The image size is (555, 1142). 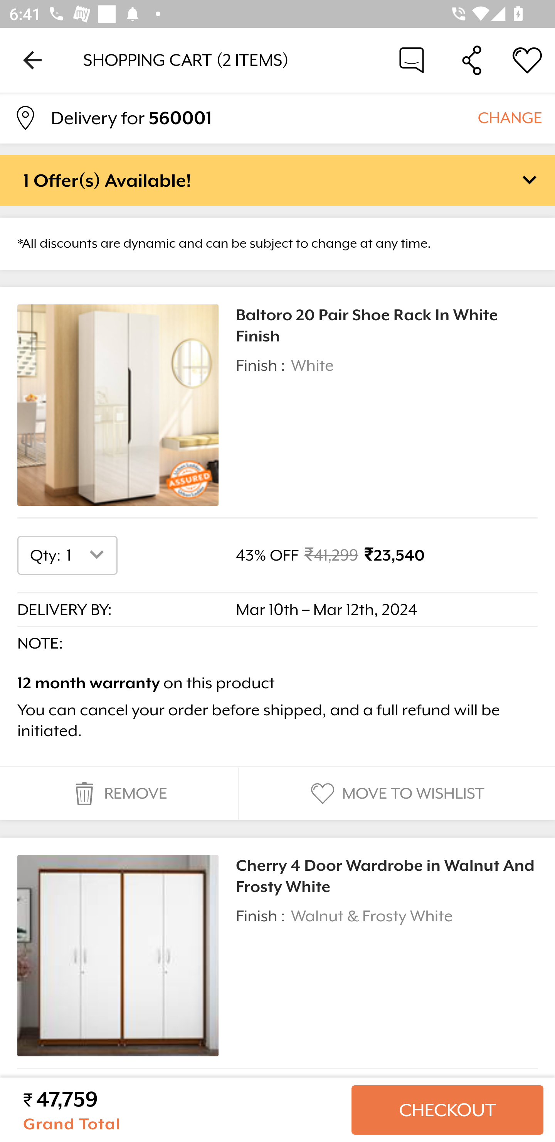 I want to click on 1, so click(x=88, y=555).